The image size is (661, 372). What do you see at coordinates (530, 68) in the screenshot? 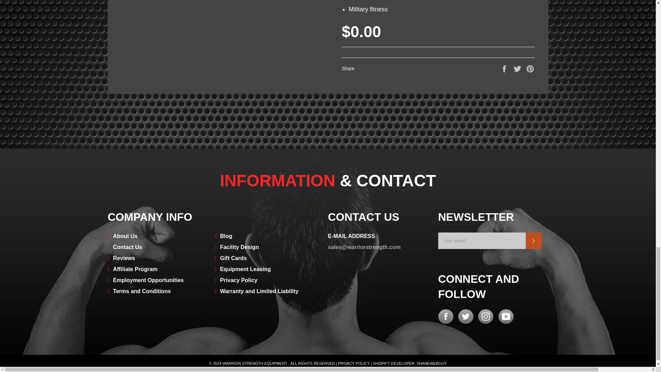
I see `Pin on Pinterest` at bounding box center [530, 68].